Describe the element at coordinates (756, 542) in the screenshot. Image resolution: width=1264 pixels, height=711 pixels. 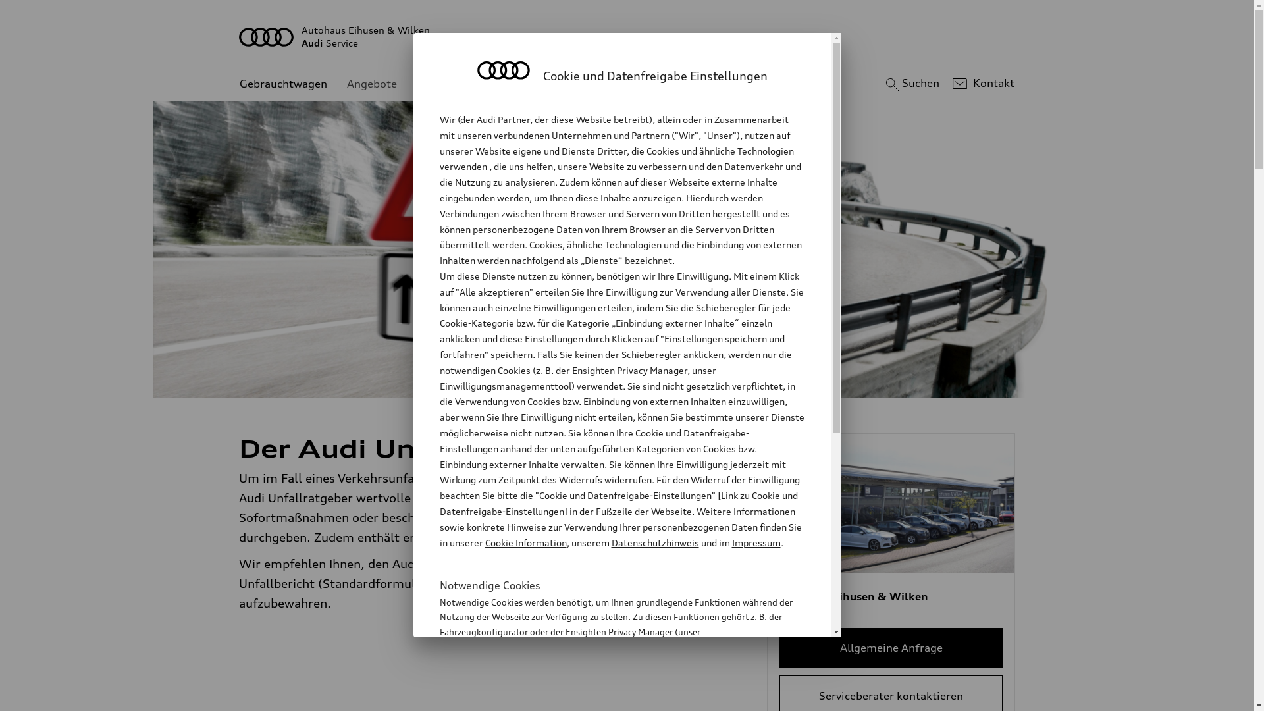
I see `Impressum` at that location.